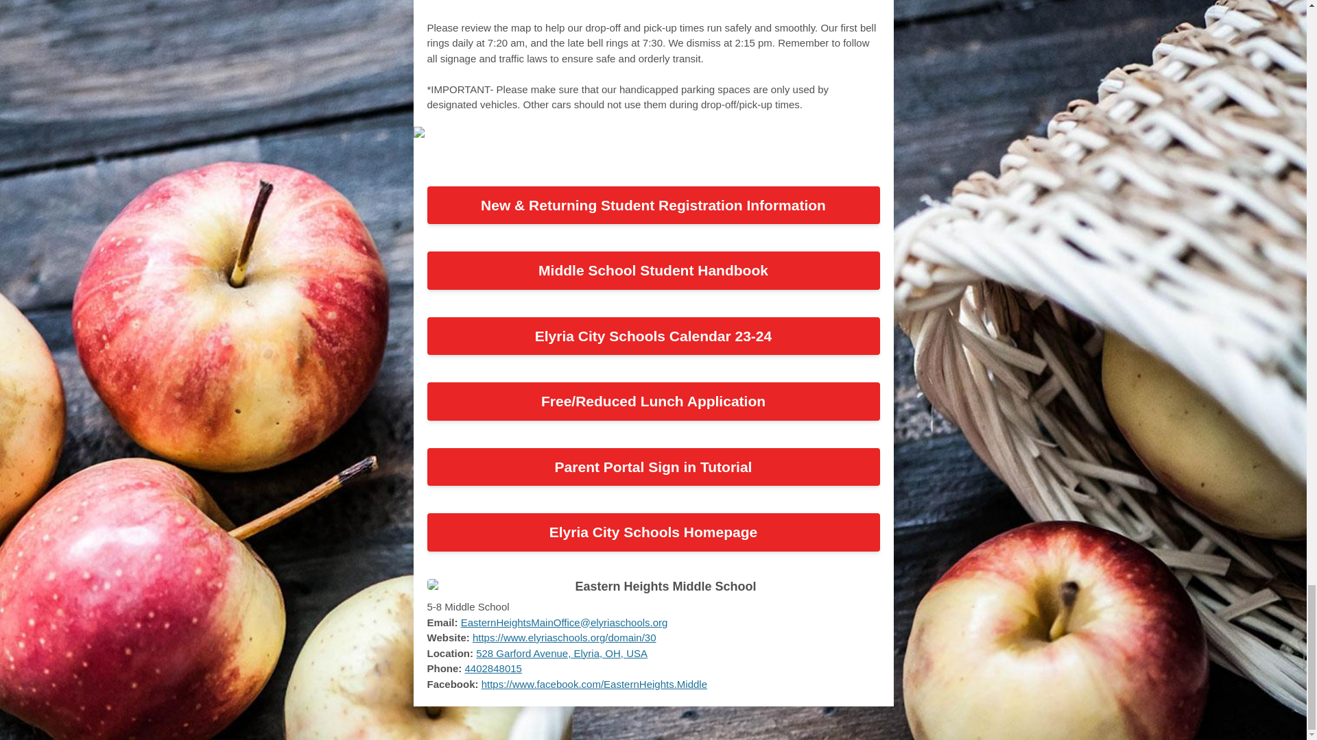 Image resolution: width=1317 pixels, height=740 pixels. I want to click on Elyria City Schools Homepage, so click(653, 532).